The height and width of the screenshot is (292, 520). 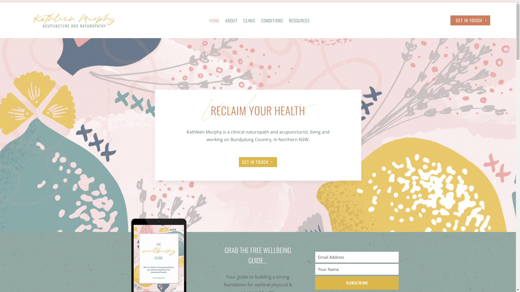 What do you see at coordinates (272, 22) in the screenshot?
I see `CONDITIONS` at bounding box center [272, 22].